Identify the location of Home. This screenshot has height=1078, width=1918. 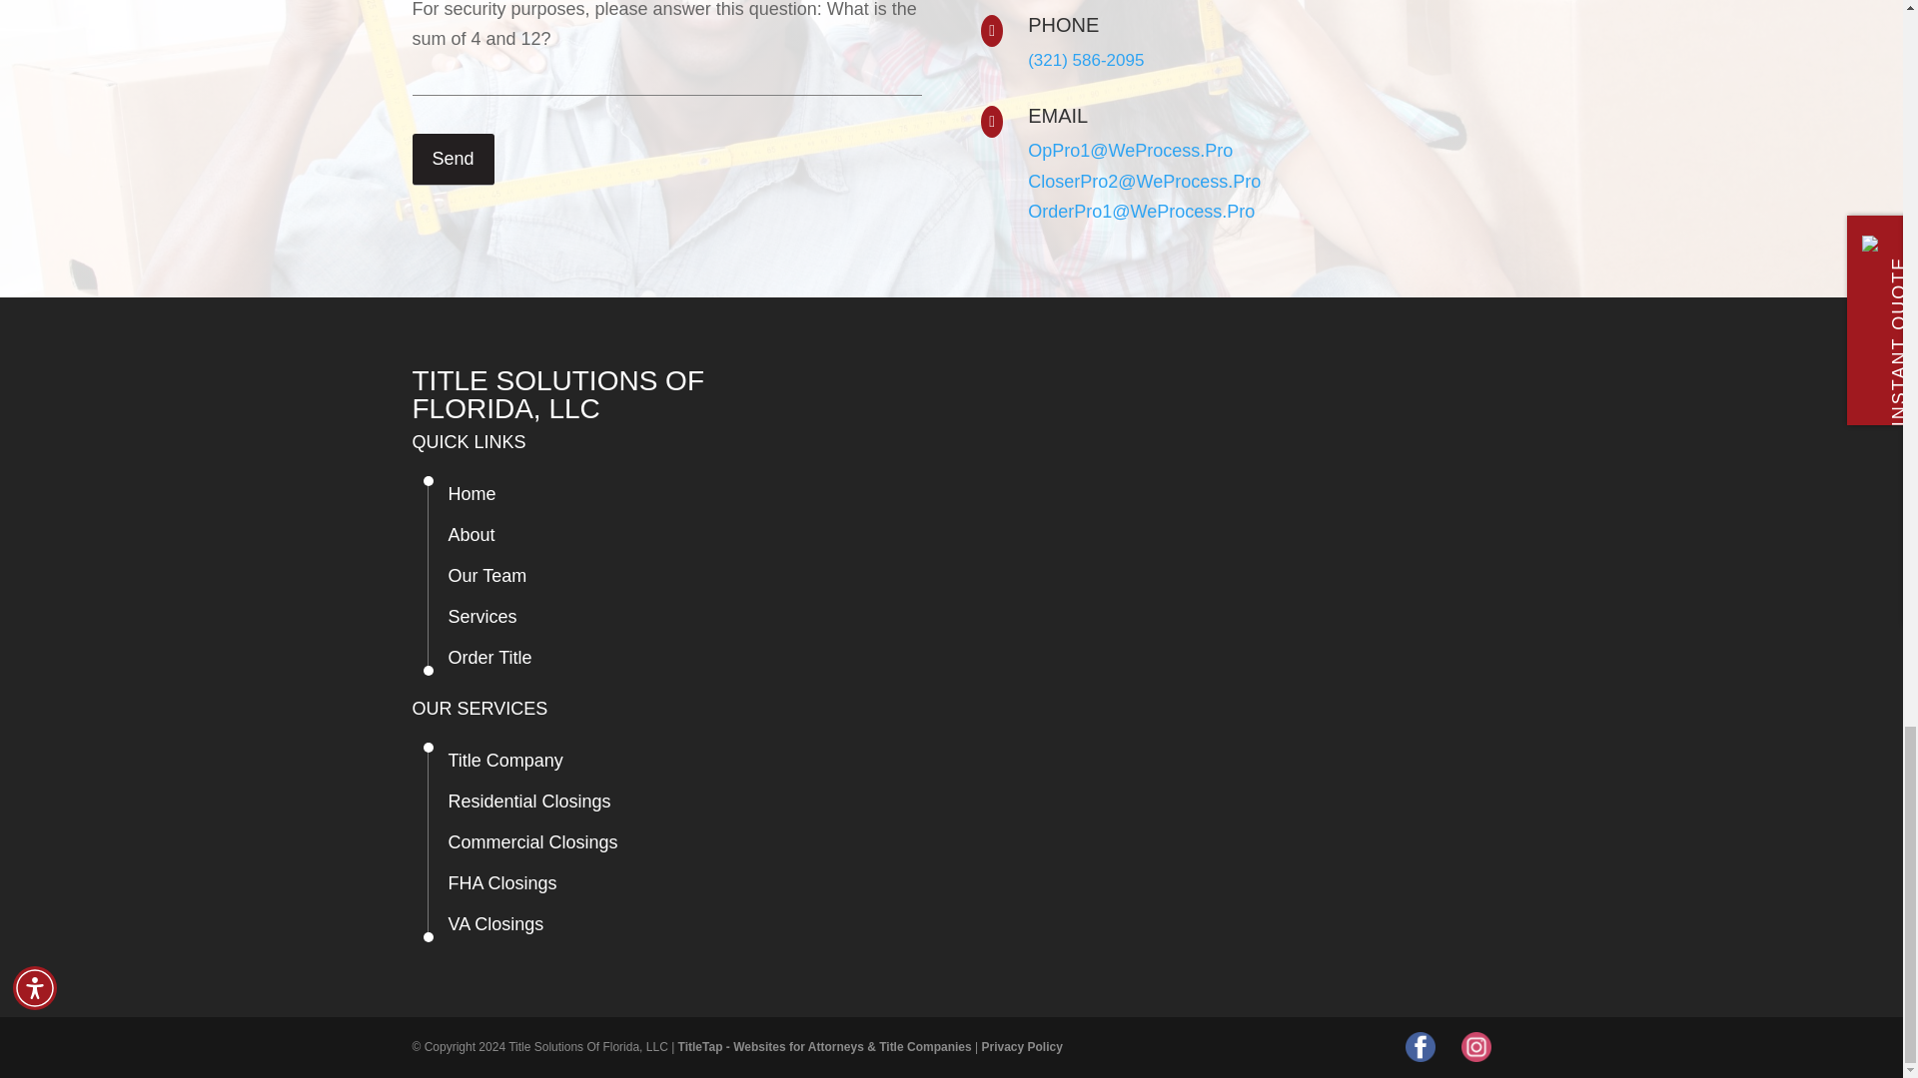
(471, 493).